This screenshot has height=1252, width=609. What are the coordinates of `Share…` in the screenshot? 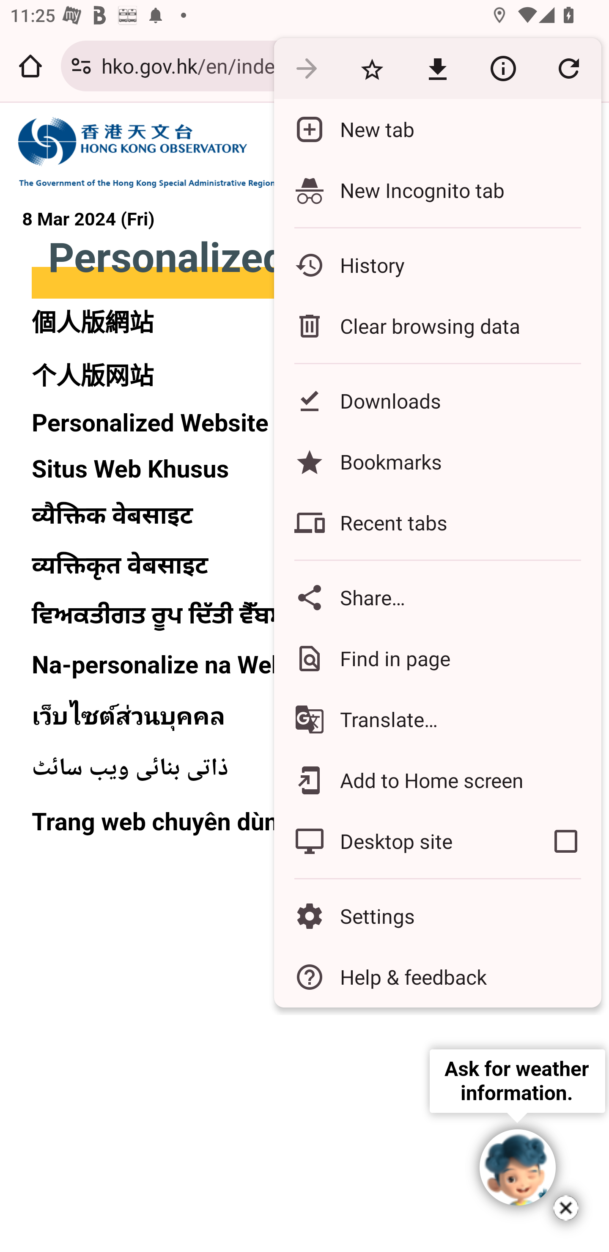 It's located at (438, 597).